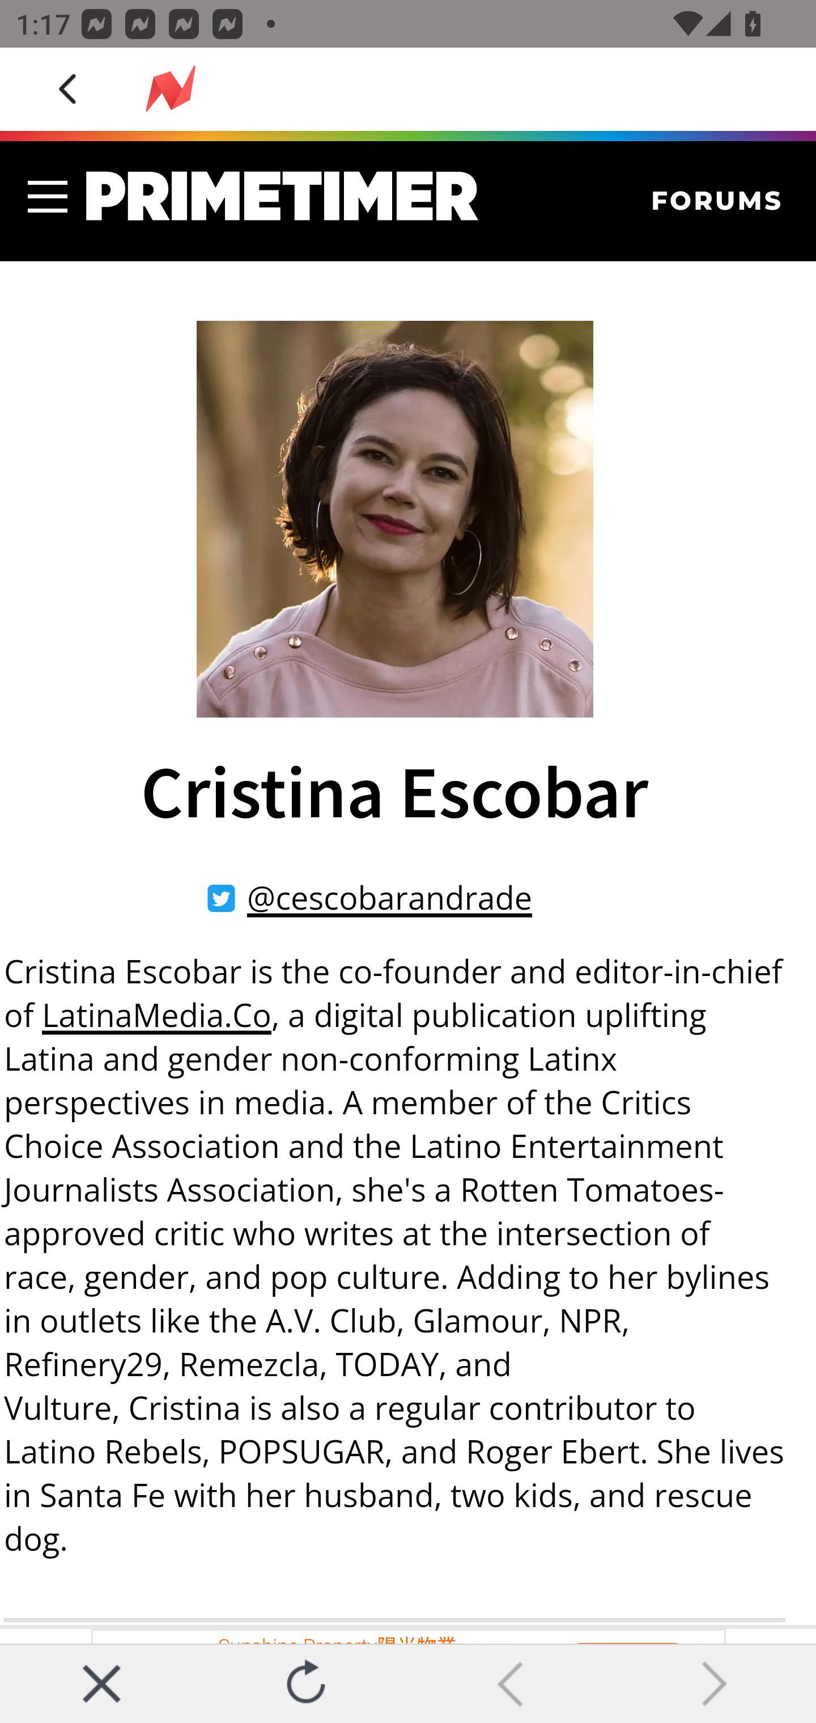  I want to click on @cescobarandrade, so click(389, 898).